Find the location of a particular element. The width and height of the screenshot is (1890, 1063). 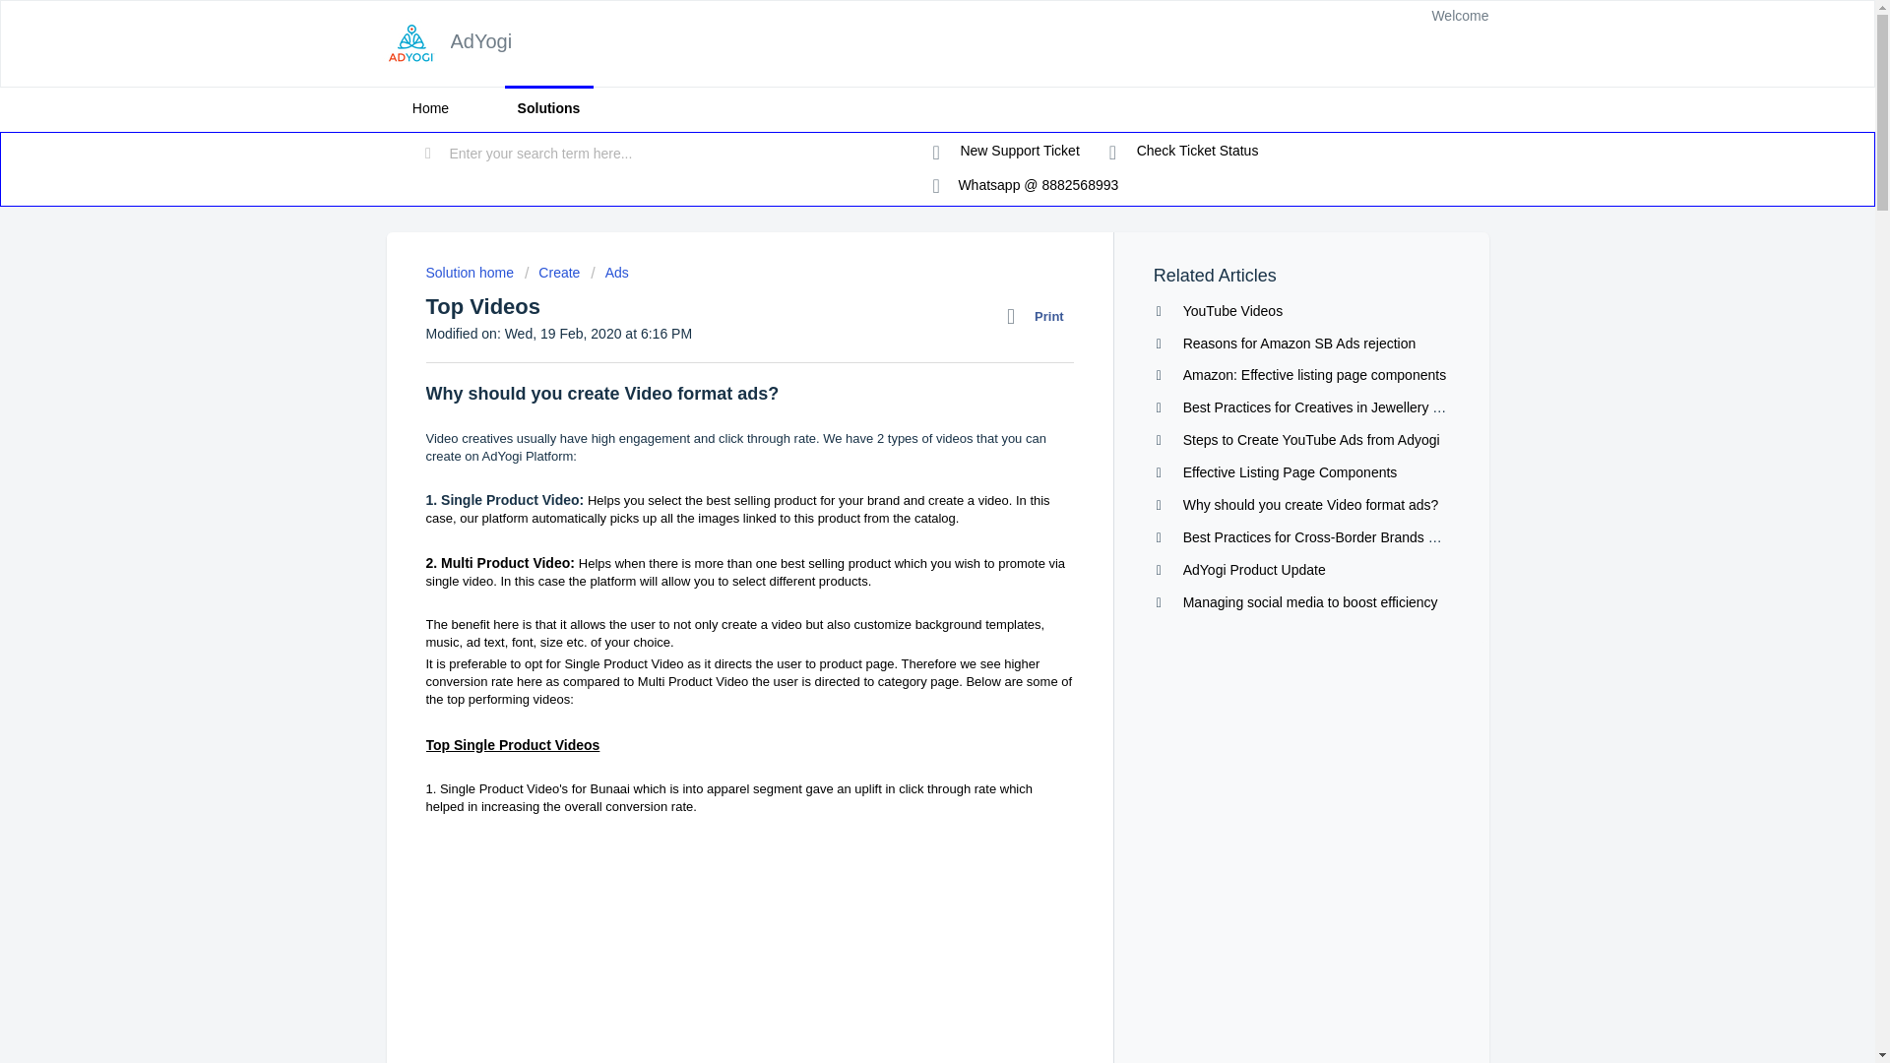

Solution home is located at coordinates (471, 272).